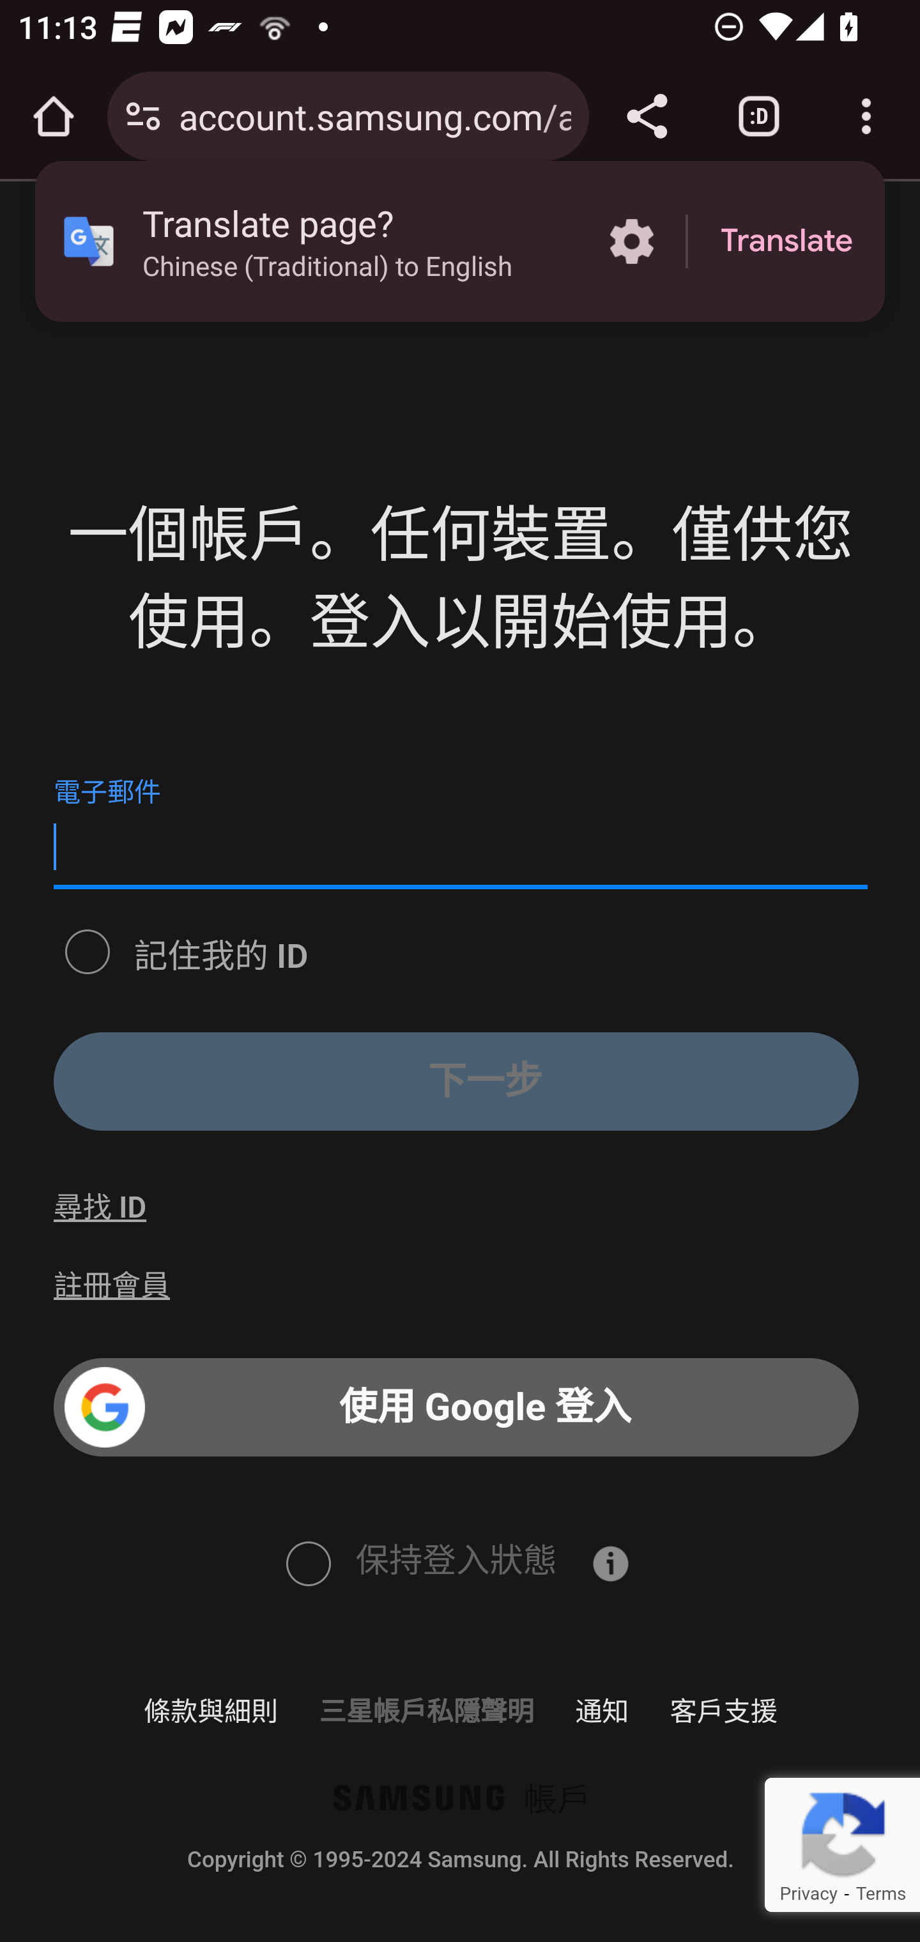  Describe the element at coordinates (54, 116) in the screenshot. I see `Open the home page` at that location.